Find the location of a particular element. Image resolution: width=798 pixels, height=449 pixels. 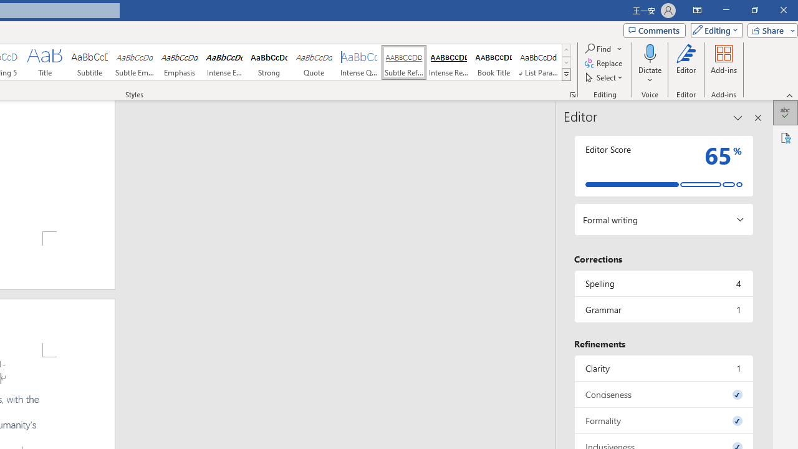

Spelling, 4 issues. Press space or enter to review items. is located at coordinates (663, 283).